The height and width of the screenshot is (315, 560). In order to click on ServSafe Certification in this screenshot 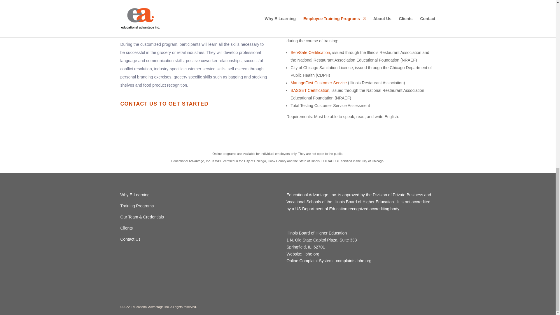, I will do `click(310, 52)`.